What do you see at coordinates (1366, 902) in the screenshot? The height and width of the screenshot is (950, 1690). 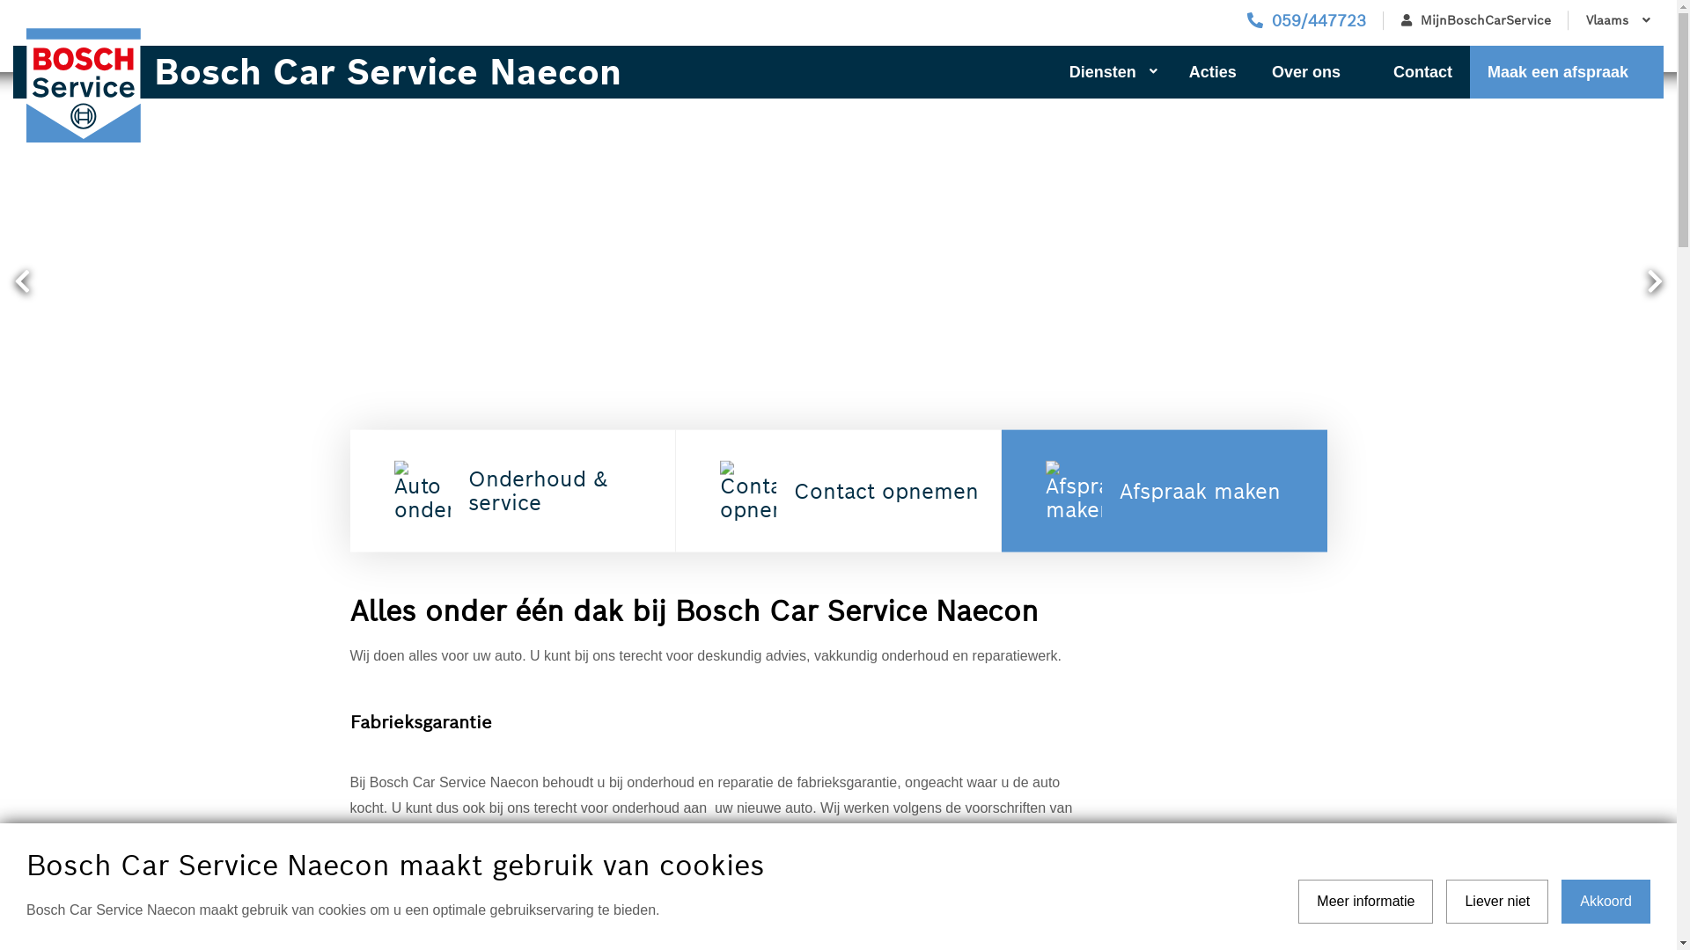 I see `Meer informatie` at bounding box center [1366, 902].